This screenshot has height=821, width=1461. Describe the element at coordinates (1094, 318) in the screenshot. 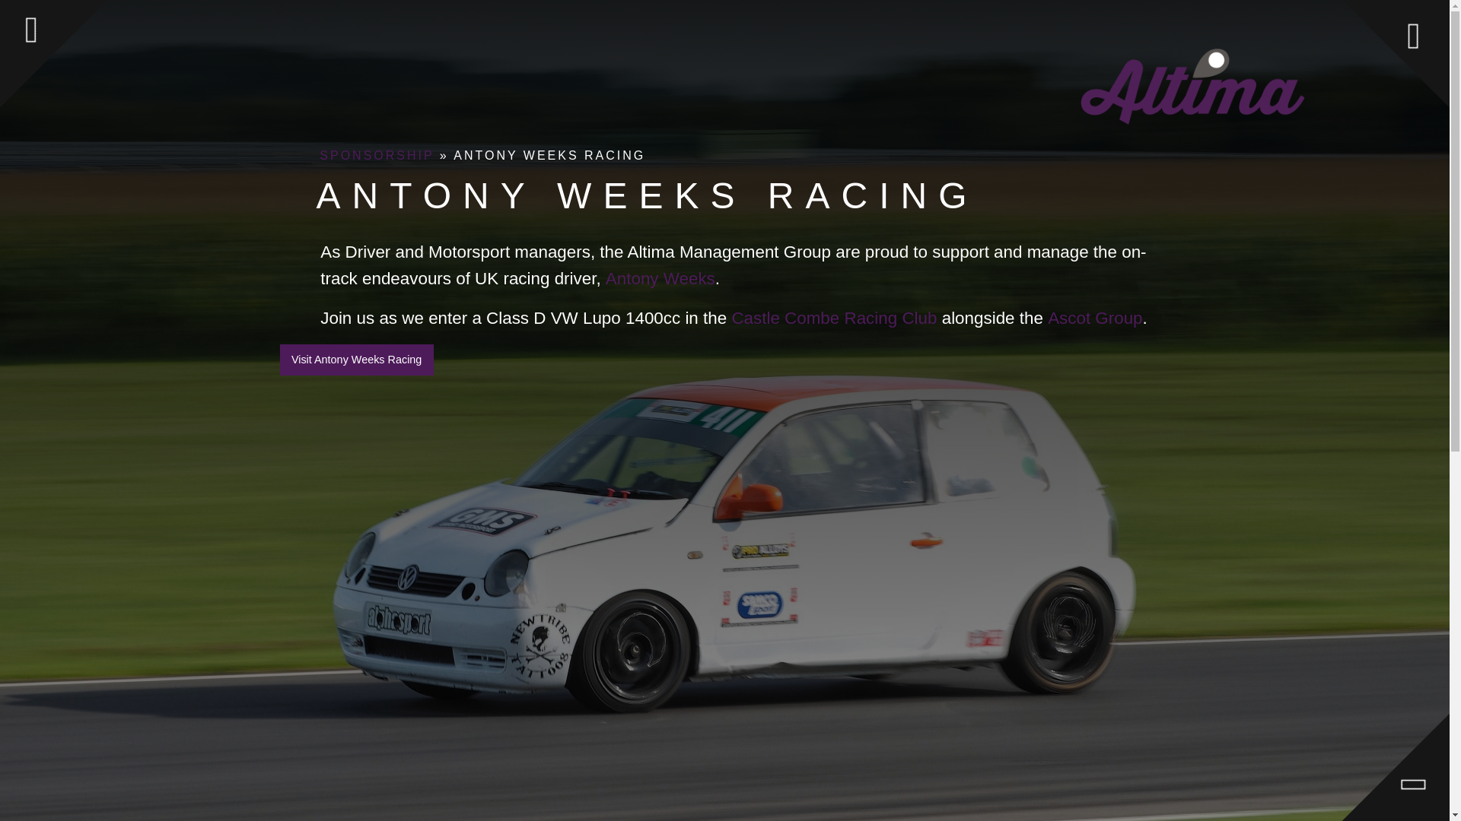

I see `Find out more about the Ascot Group` at that location.